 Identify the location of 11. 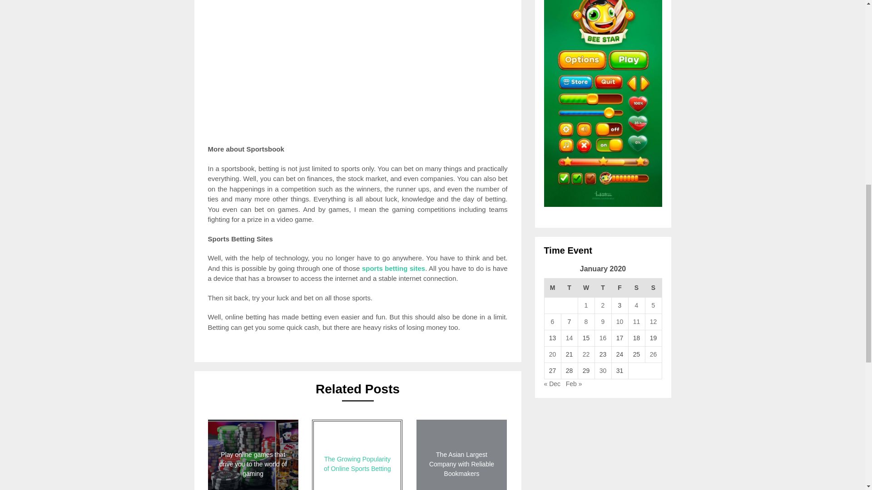
(636, 321).